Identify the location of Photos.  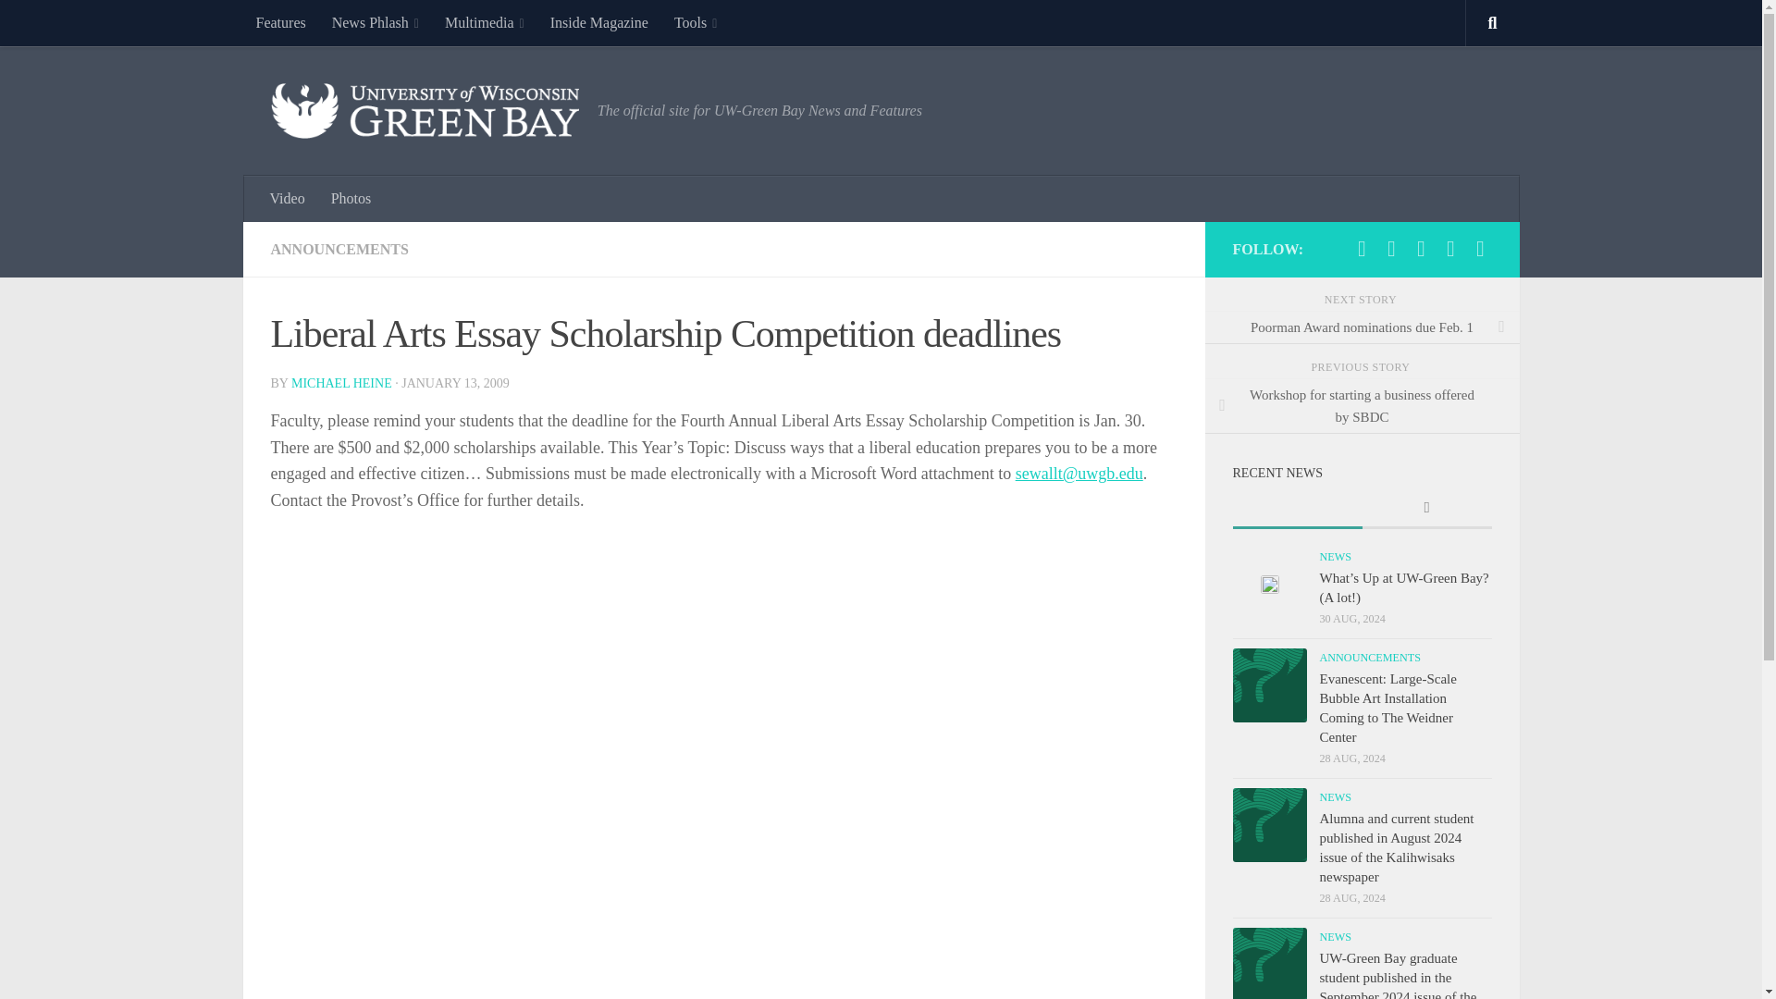
(351, 198).